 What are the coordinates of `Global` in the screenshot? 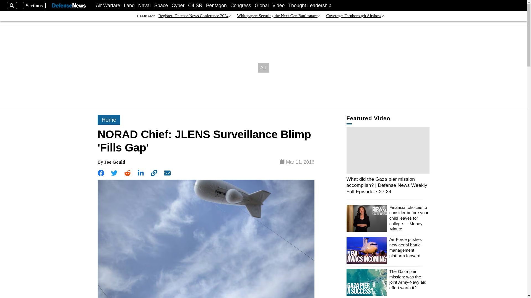 It's located at (262, 6).